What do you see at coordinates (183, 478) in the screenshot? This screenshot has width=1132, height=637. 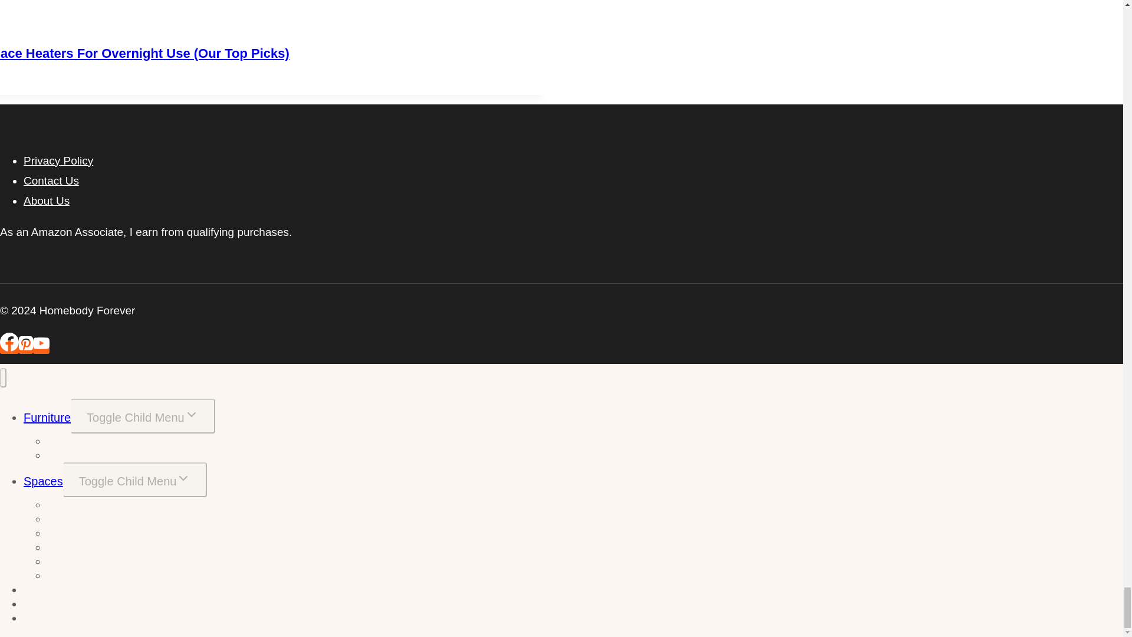 I see `Expand` at bounding box center [183, 478].